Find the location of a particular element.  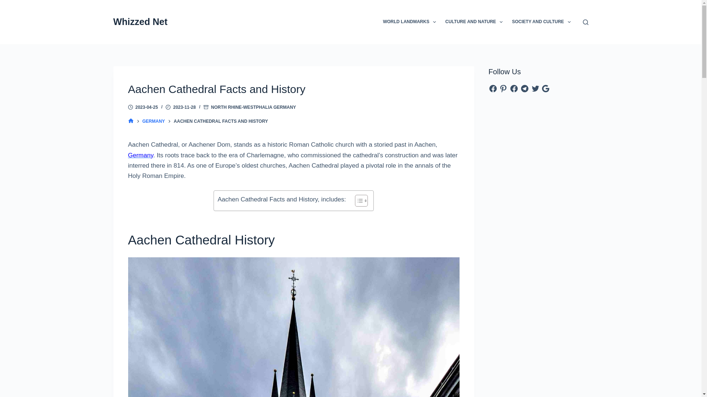

German Landmarks is located at coordinates (141, 155).